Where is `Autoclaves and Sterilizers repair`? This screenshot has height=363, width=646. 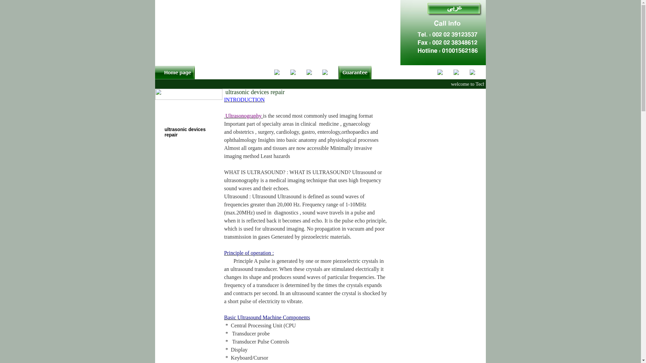 Autoclaves and Sterilizers repair is located at coordinates (183, 106).